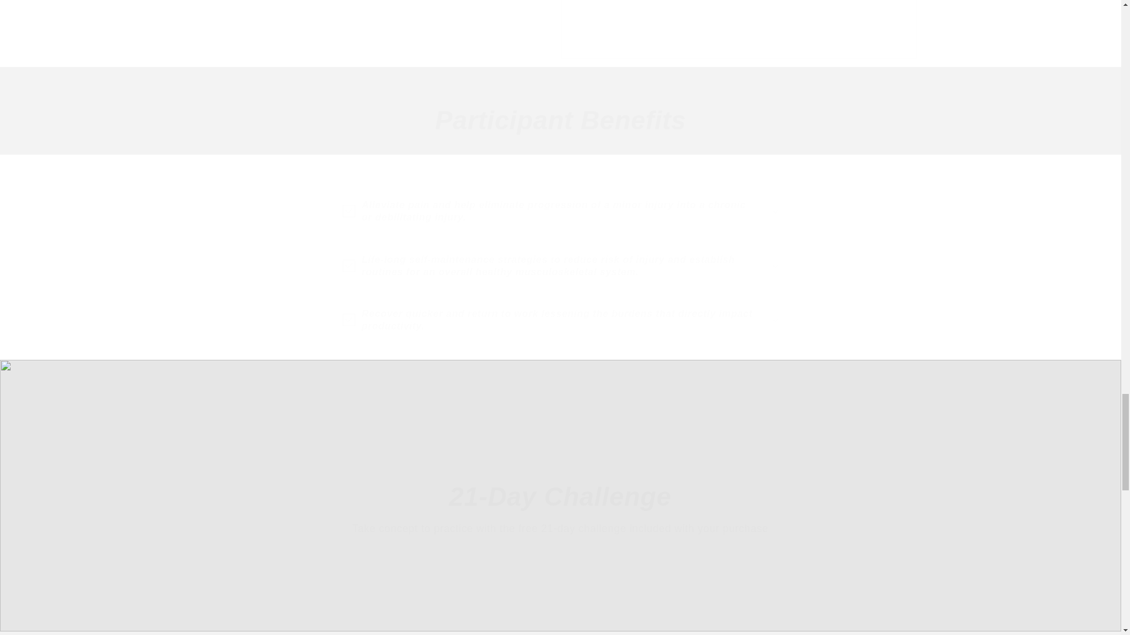 Image resolution: width=1130 pixels, height=635 pixels. I want to click on Participant Benefits, so click(561, 120).